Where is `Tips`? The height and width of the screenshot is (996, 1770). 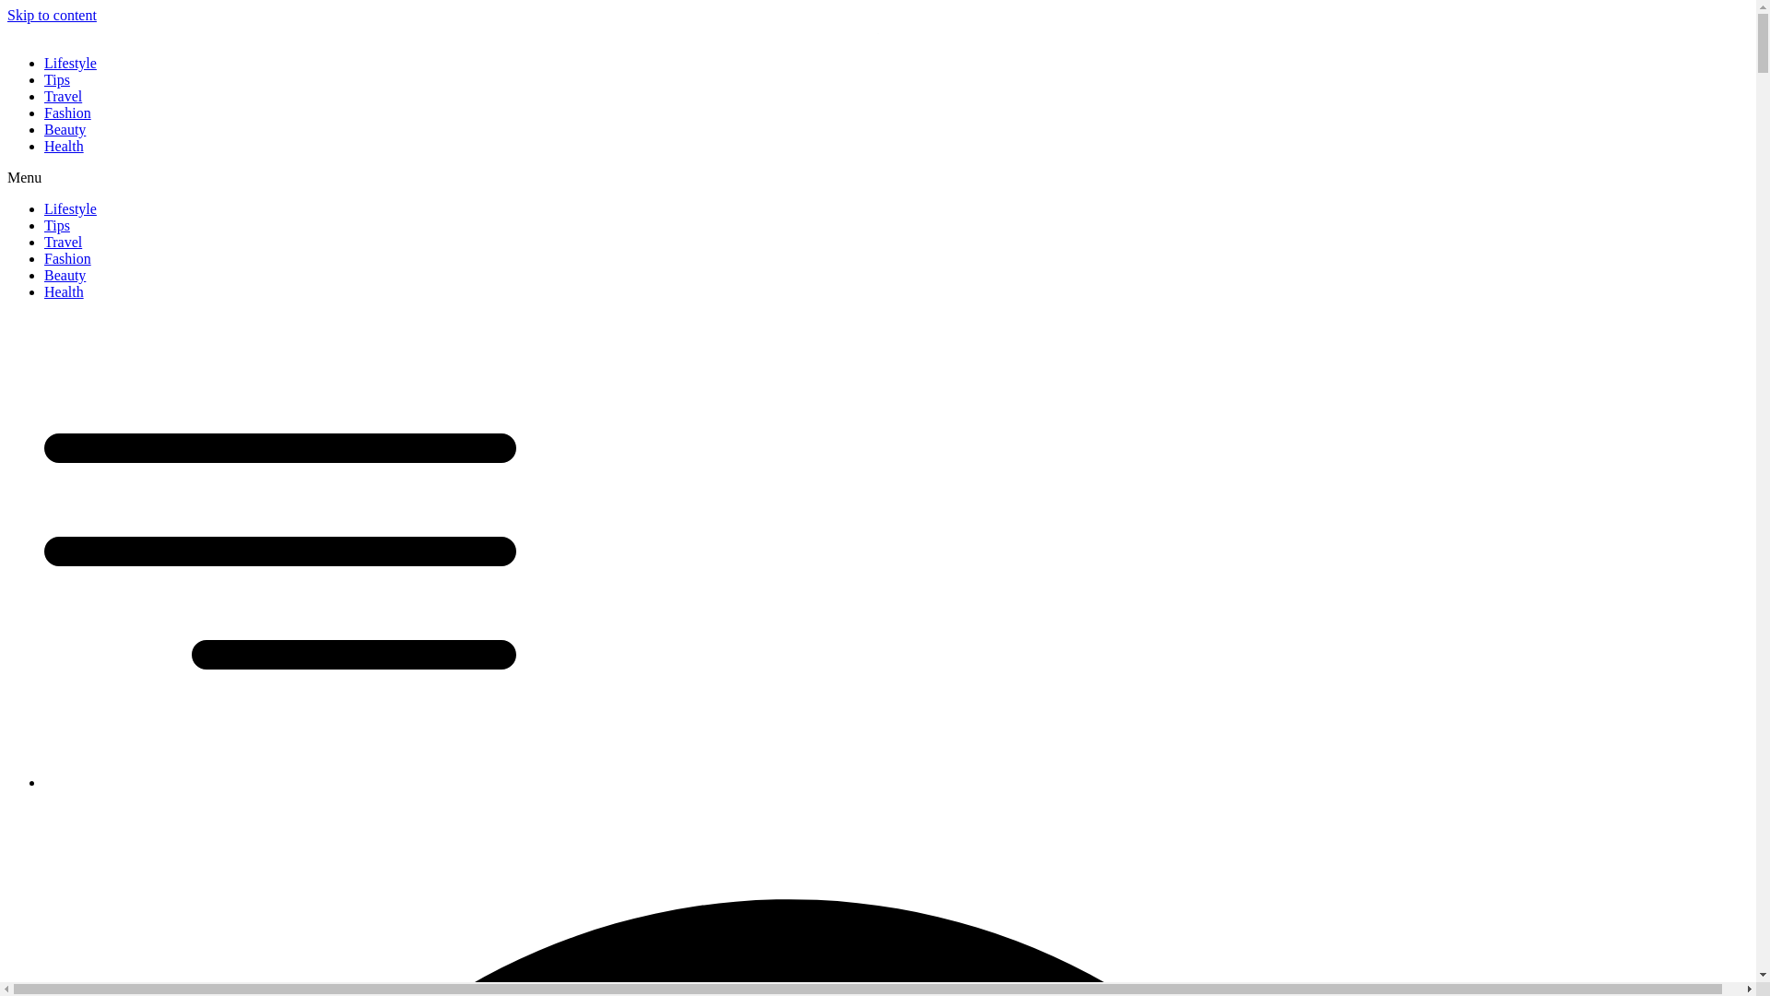
Tips is located at coordinates (57, 225).